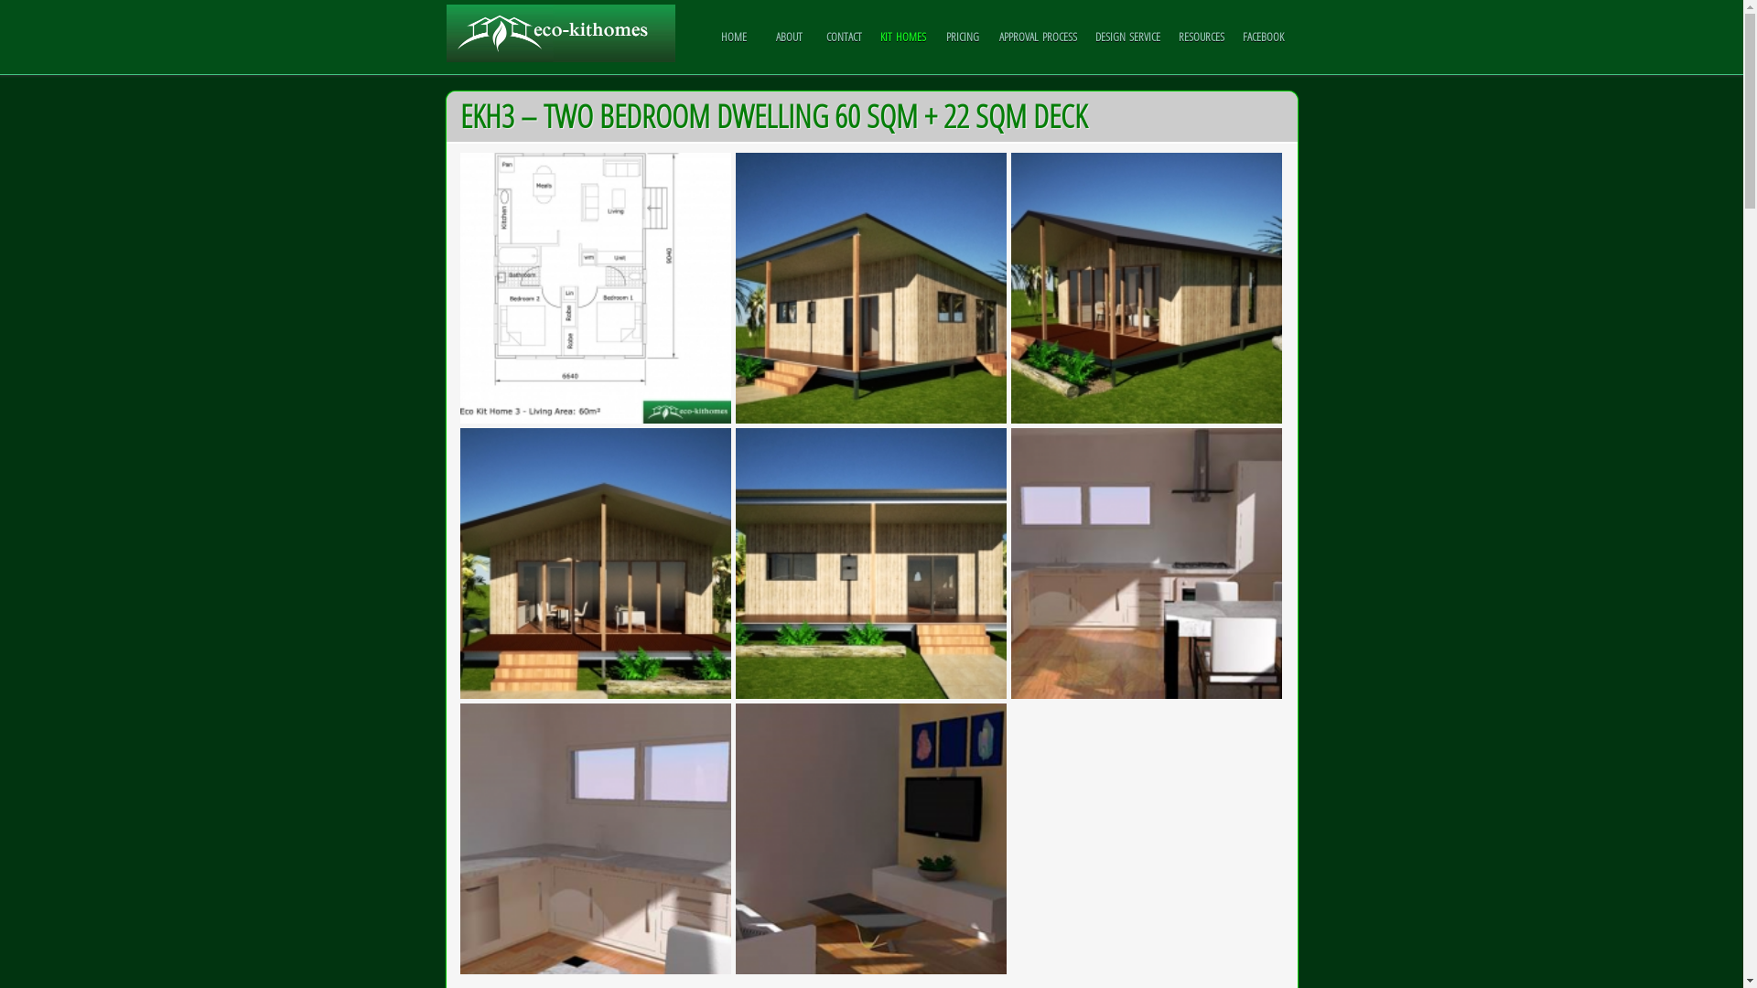  I want to click on ABOUT, so click(789, 37).